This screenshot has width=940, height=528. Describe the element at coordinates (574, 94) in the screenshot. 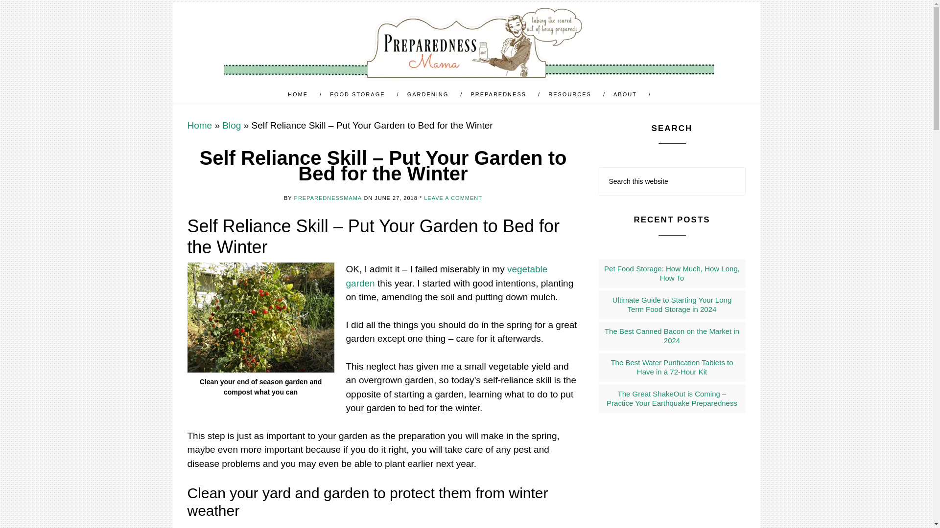

I see `RESOURCES` at that location.